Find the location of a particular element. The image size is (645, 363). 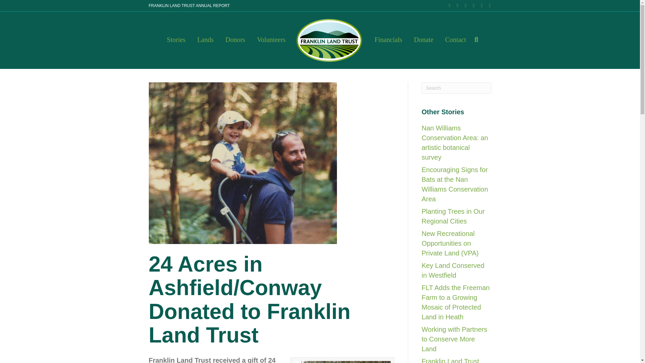

Instagram is located at coordinates (478, 5).